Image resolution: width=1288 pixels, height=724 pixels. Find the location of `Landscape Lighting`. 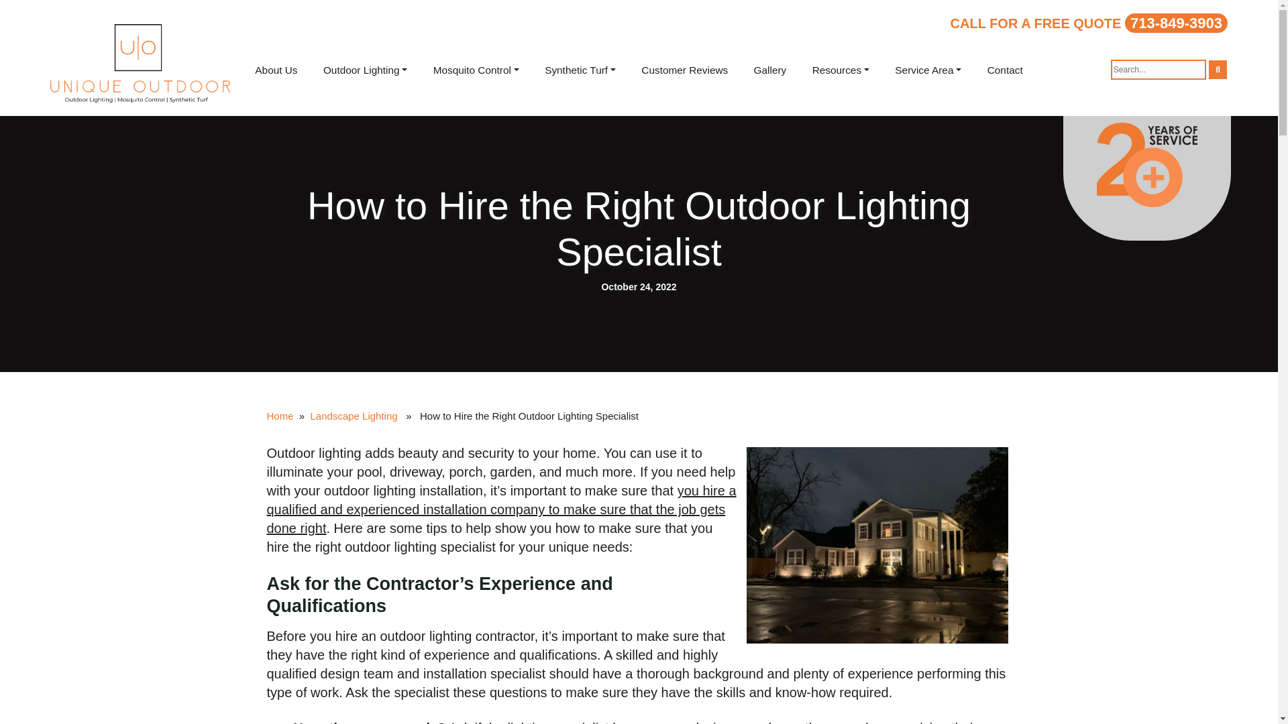

Landscape Lighting is located at coordinates (354, 416).